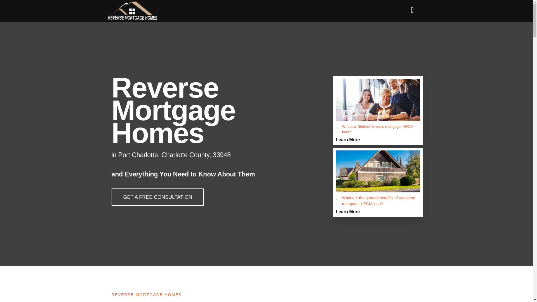  Describe the element at coordinates (157, 197) in the screenshot. I see `GET A FREE CONSULTATION` at that location.